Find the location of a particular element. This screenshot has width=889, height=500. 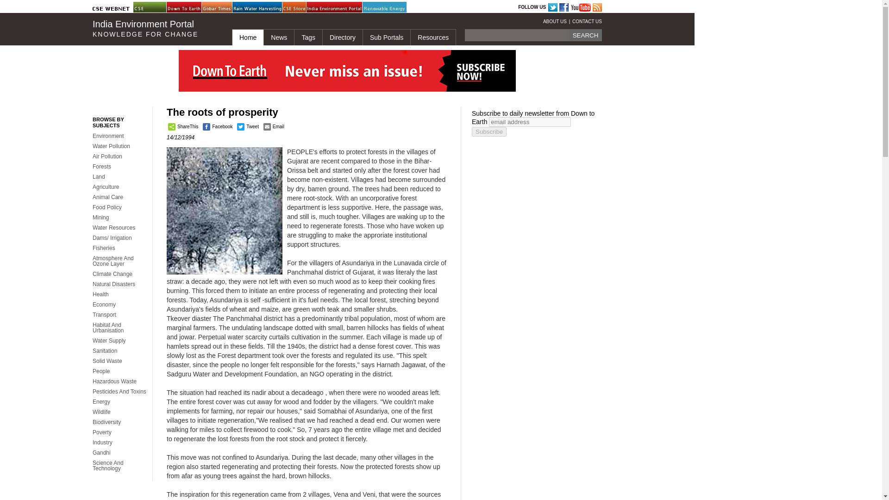

Home is located at coordinates (247, 37).